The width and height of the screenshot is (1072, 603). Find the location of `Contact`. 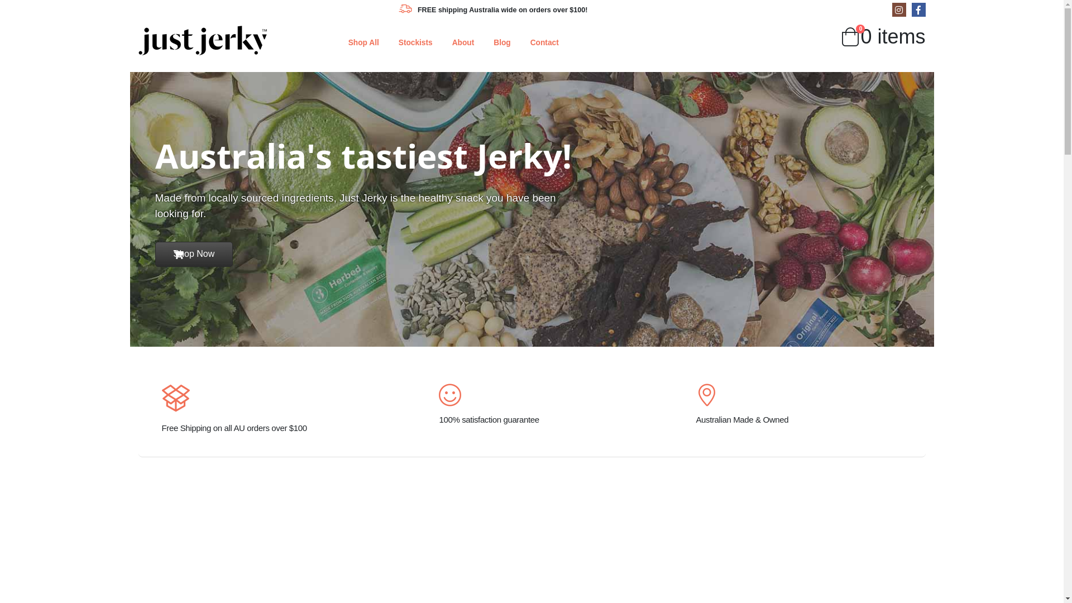

Contact is located at coordinates (545, 42).